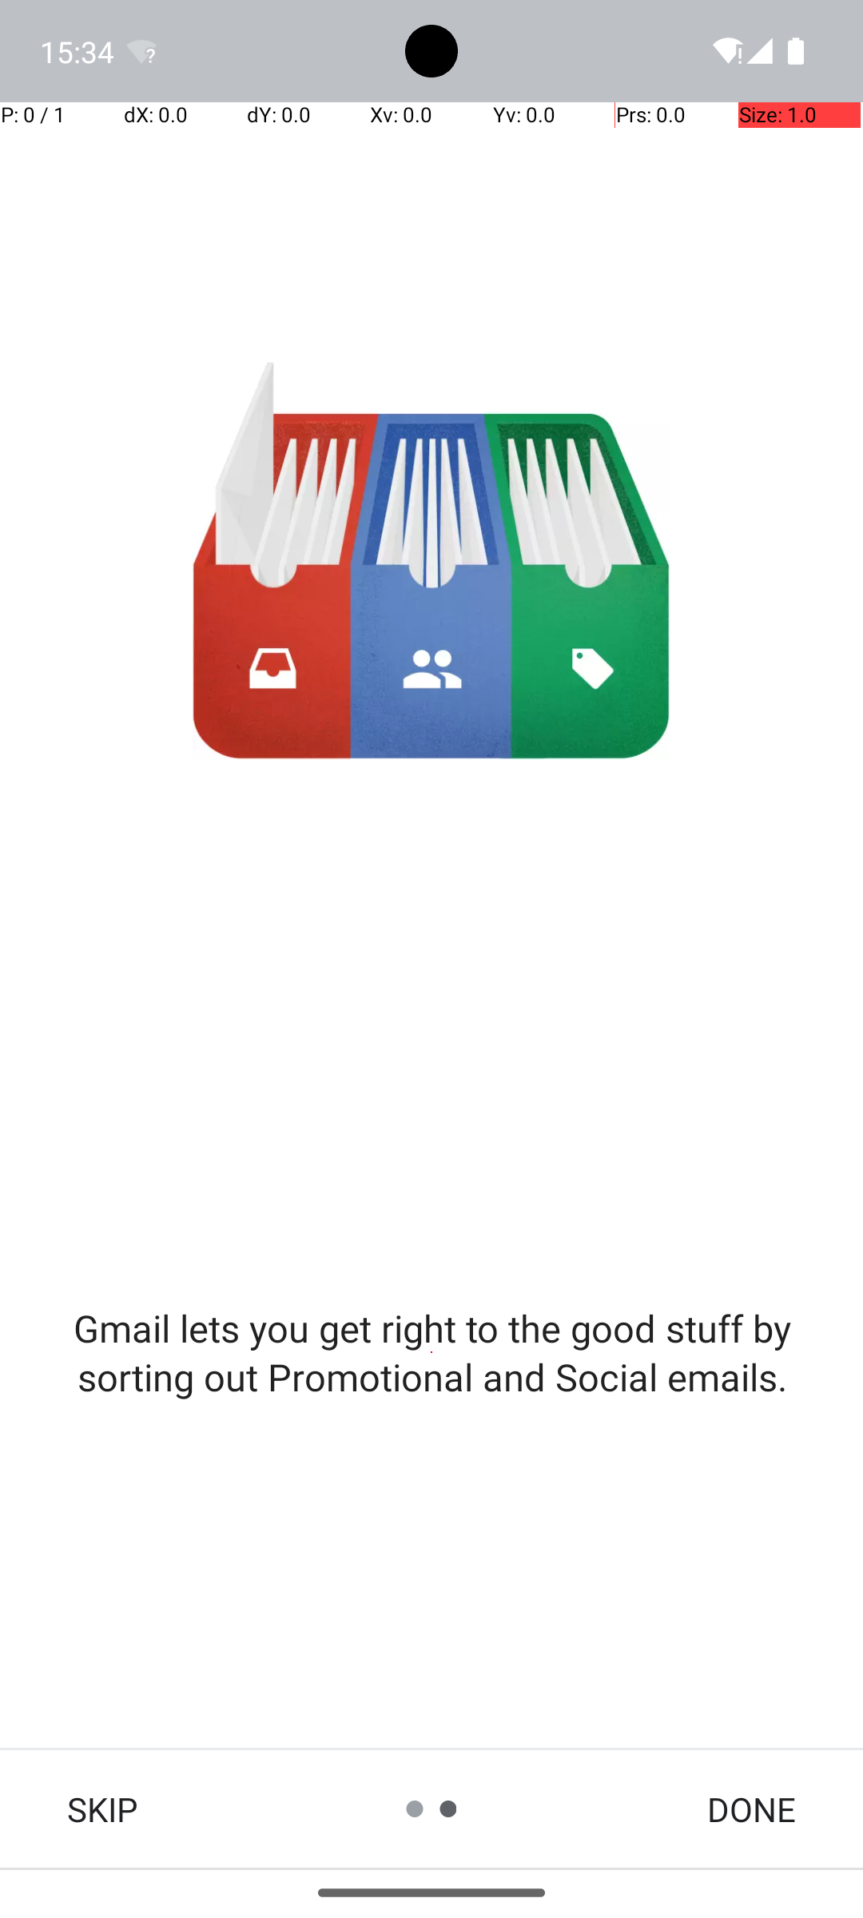  I want to click on Gmail lets you get right to the good stuff by sorting out Promotional and Social emails., so click(431, 1352).